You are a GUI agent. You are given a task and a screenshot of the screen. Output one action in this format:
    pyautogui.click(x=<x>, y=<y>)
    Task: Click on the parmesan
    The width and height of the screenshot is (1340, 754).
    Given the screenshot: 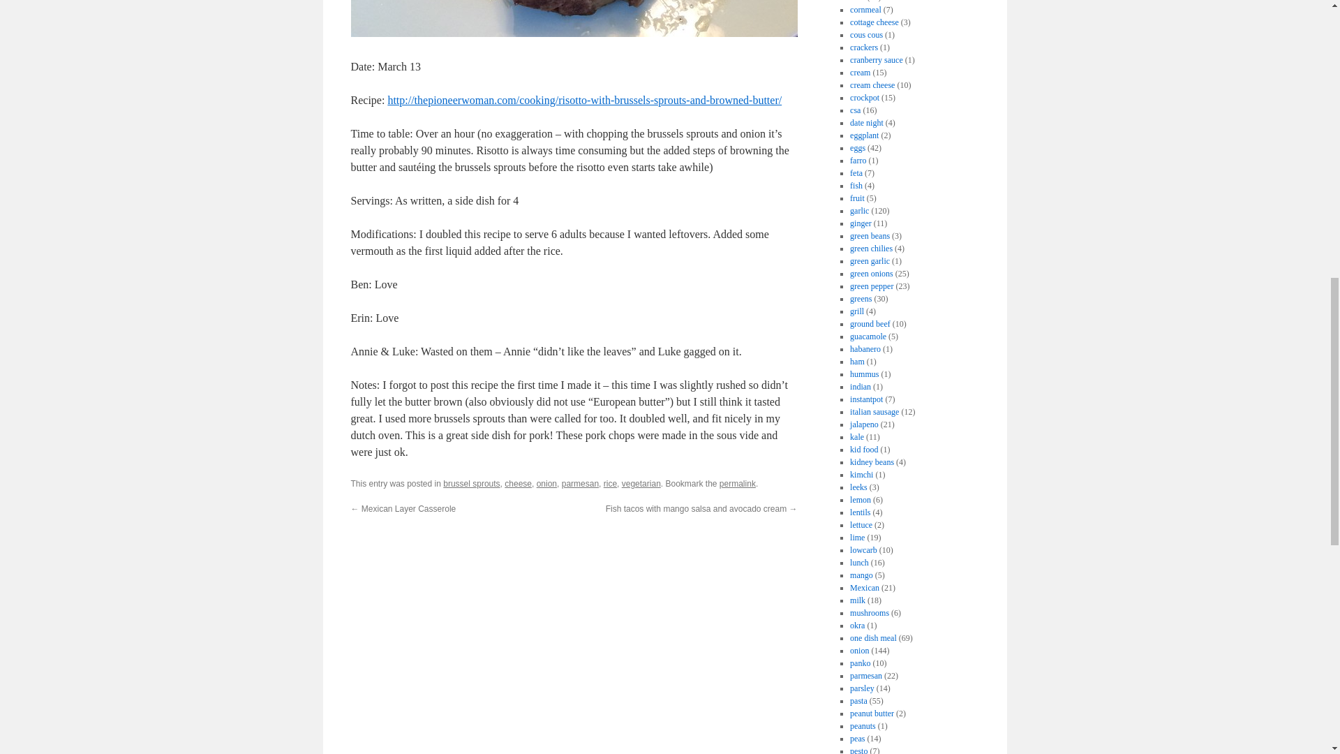 What is the action you would take?
    pyautogui.click(x=580, y=483)
    